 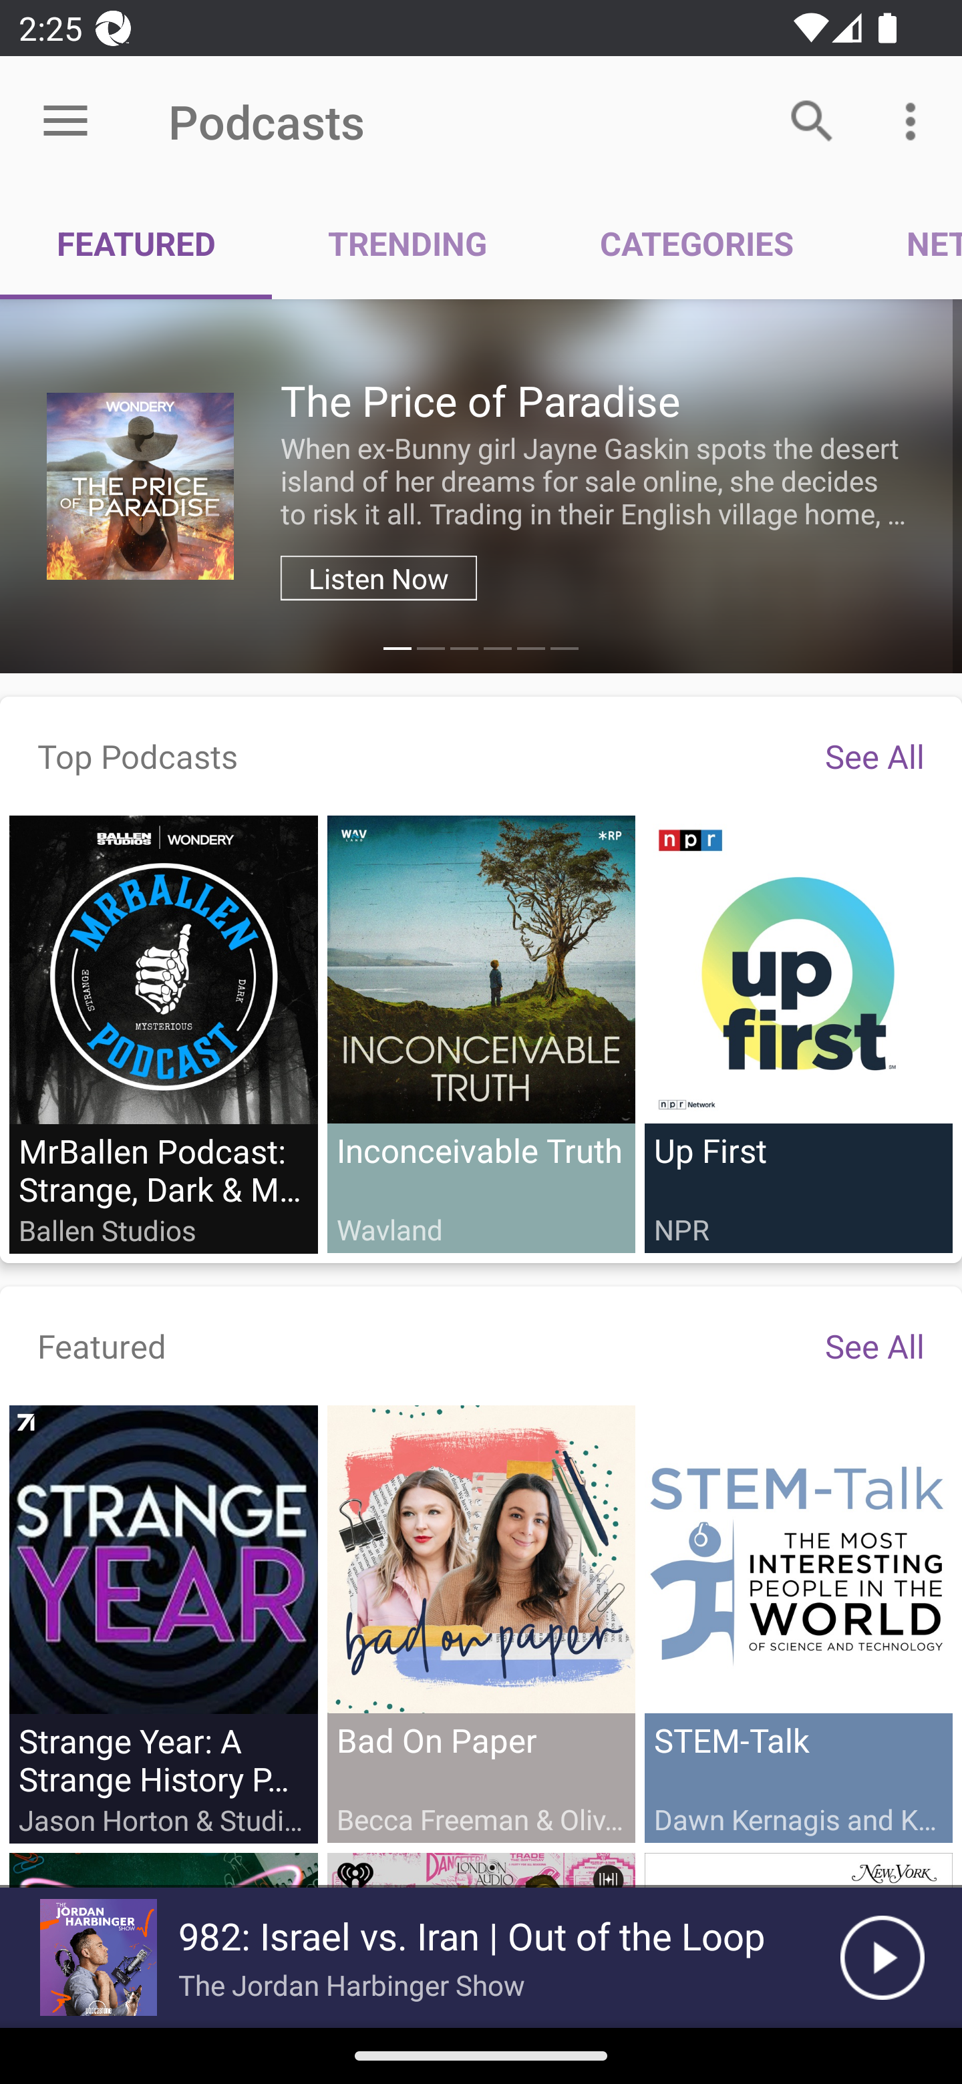 I want to click on CATEGORIES, so click(x=696, y=243).